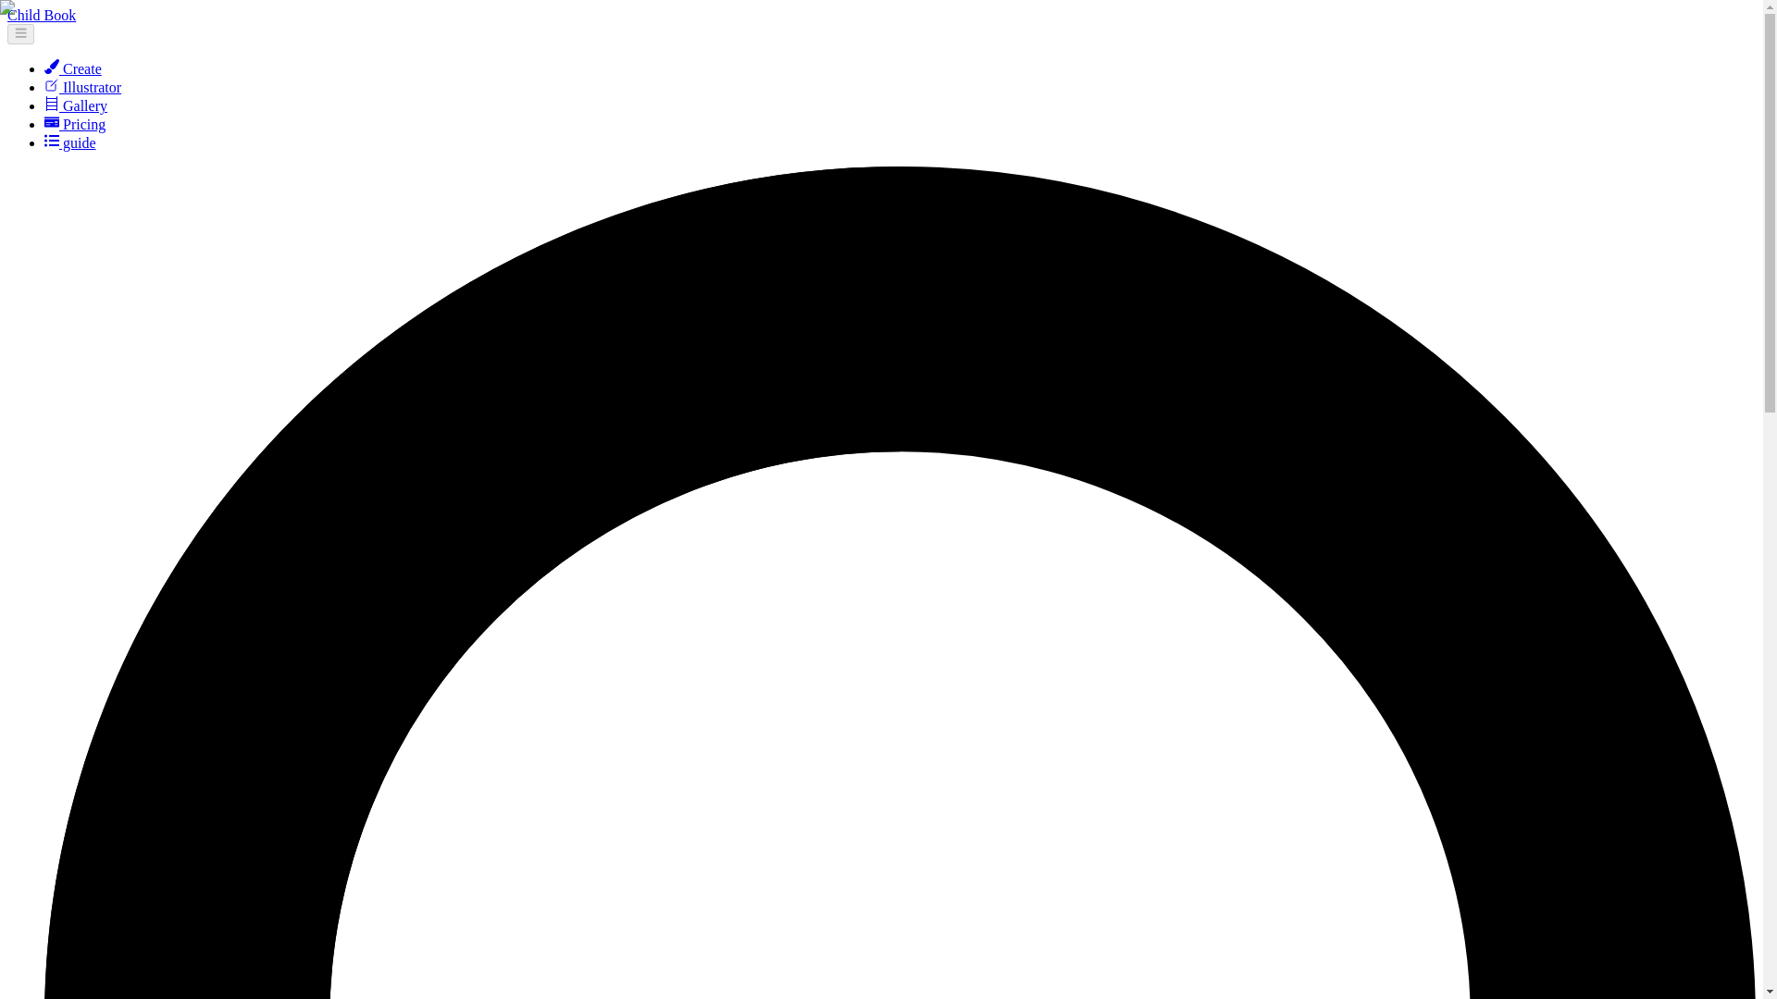  What do you see at coordinates (82, 87) in the screenshot?
I see `Illustrator` at bounding box center [82, 87].